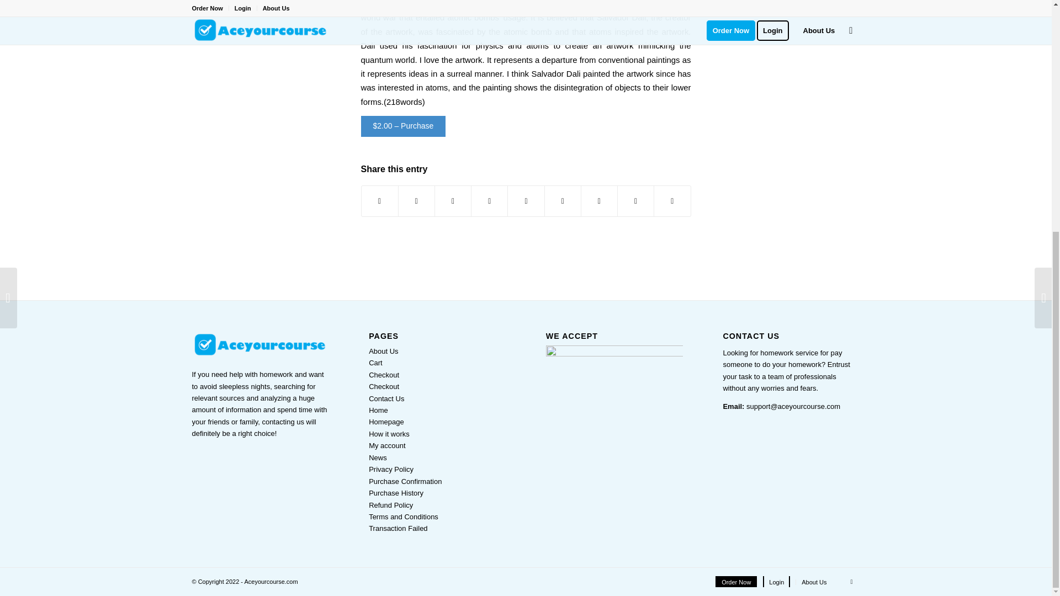 The image size is (1060, 596). I want to click on Checkout, so click(384, 374).